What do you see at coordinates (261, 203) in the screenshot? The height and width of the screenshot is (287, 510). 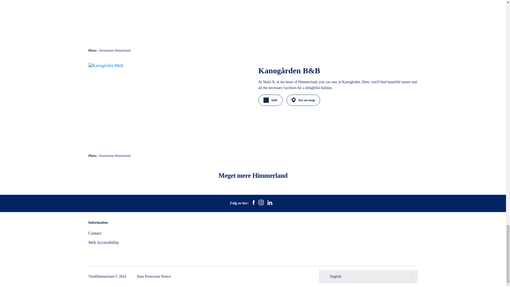 I see `instagram` at bounding box center [261, 203].